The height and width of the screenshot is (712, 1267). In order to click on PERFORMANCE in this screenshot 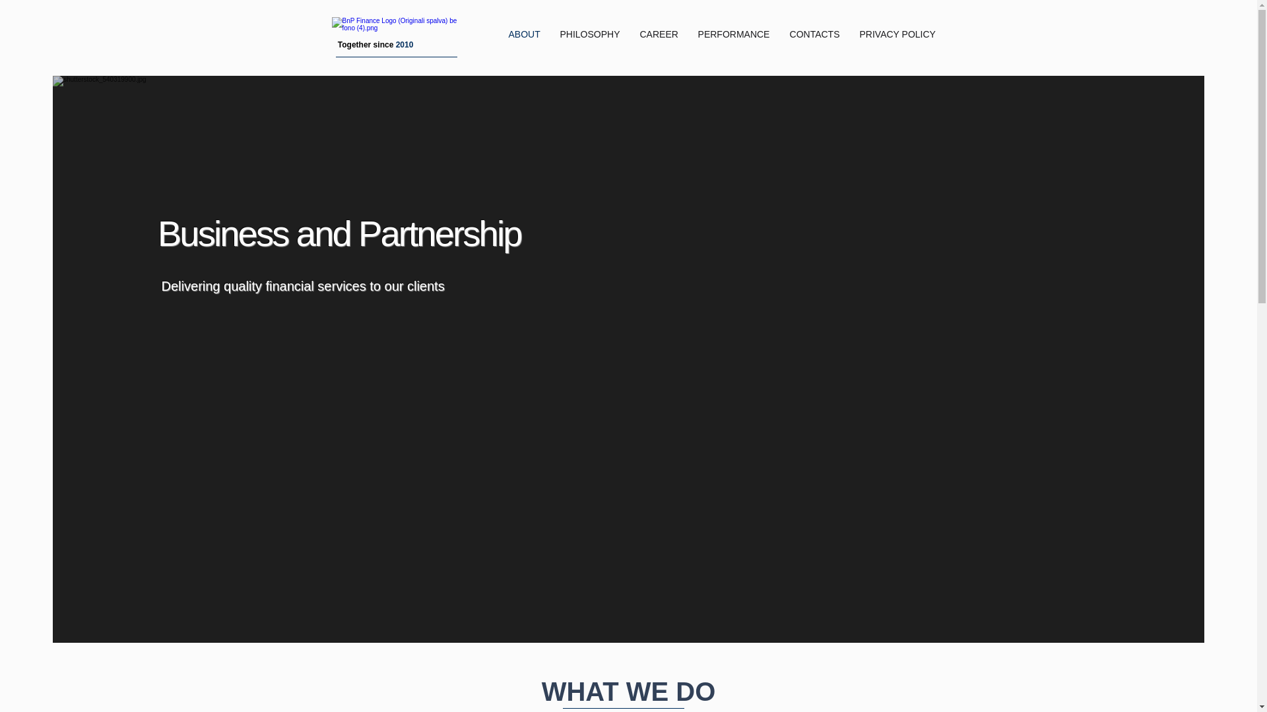, I will do `click(733, 34)`.